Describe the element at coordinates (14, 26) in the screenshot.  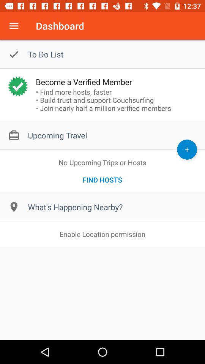
I see `open menu` at that location.